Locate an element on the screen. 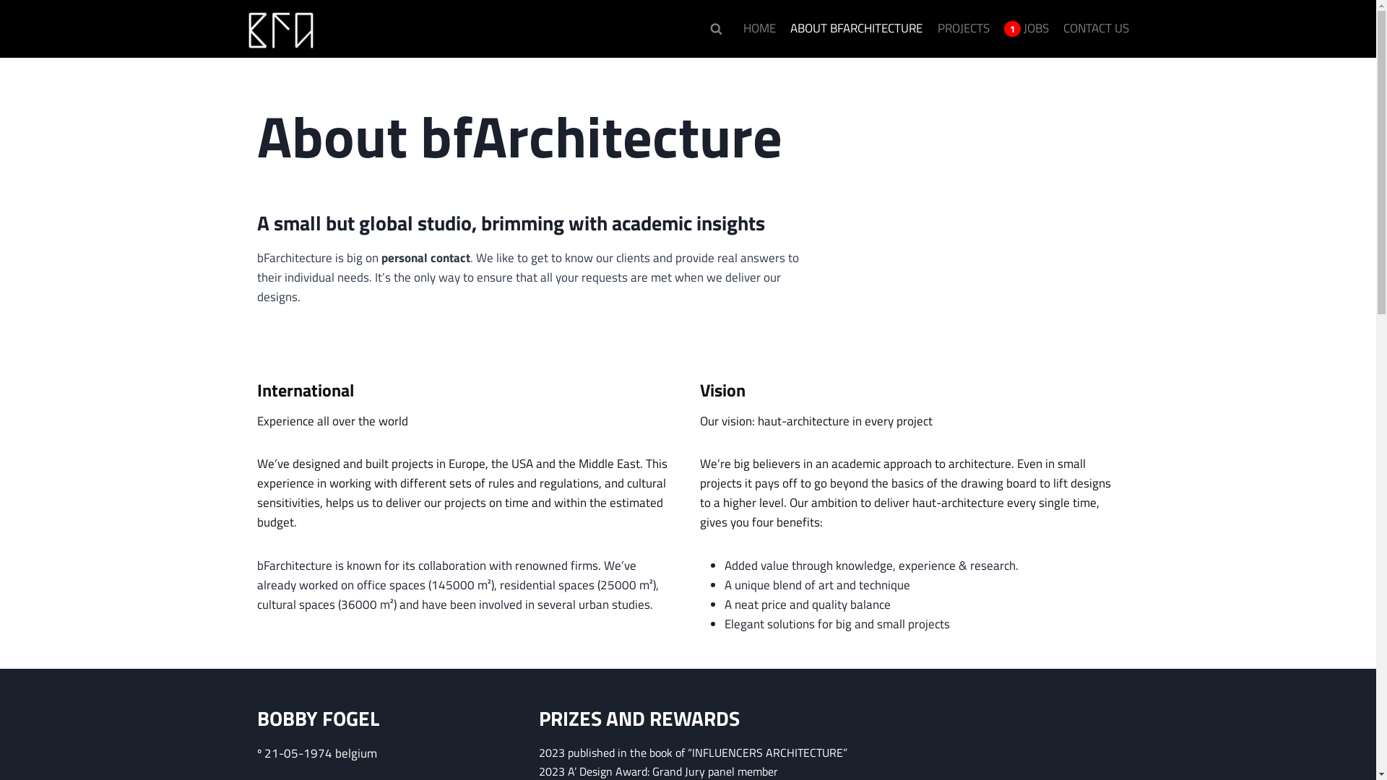 The height and width of the screenshot is (780, 1387). ABOUT BFARCHITECTURE is located at coordinates (857, 29).